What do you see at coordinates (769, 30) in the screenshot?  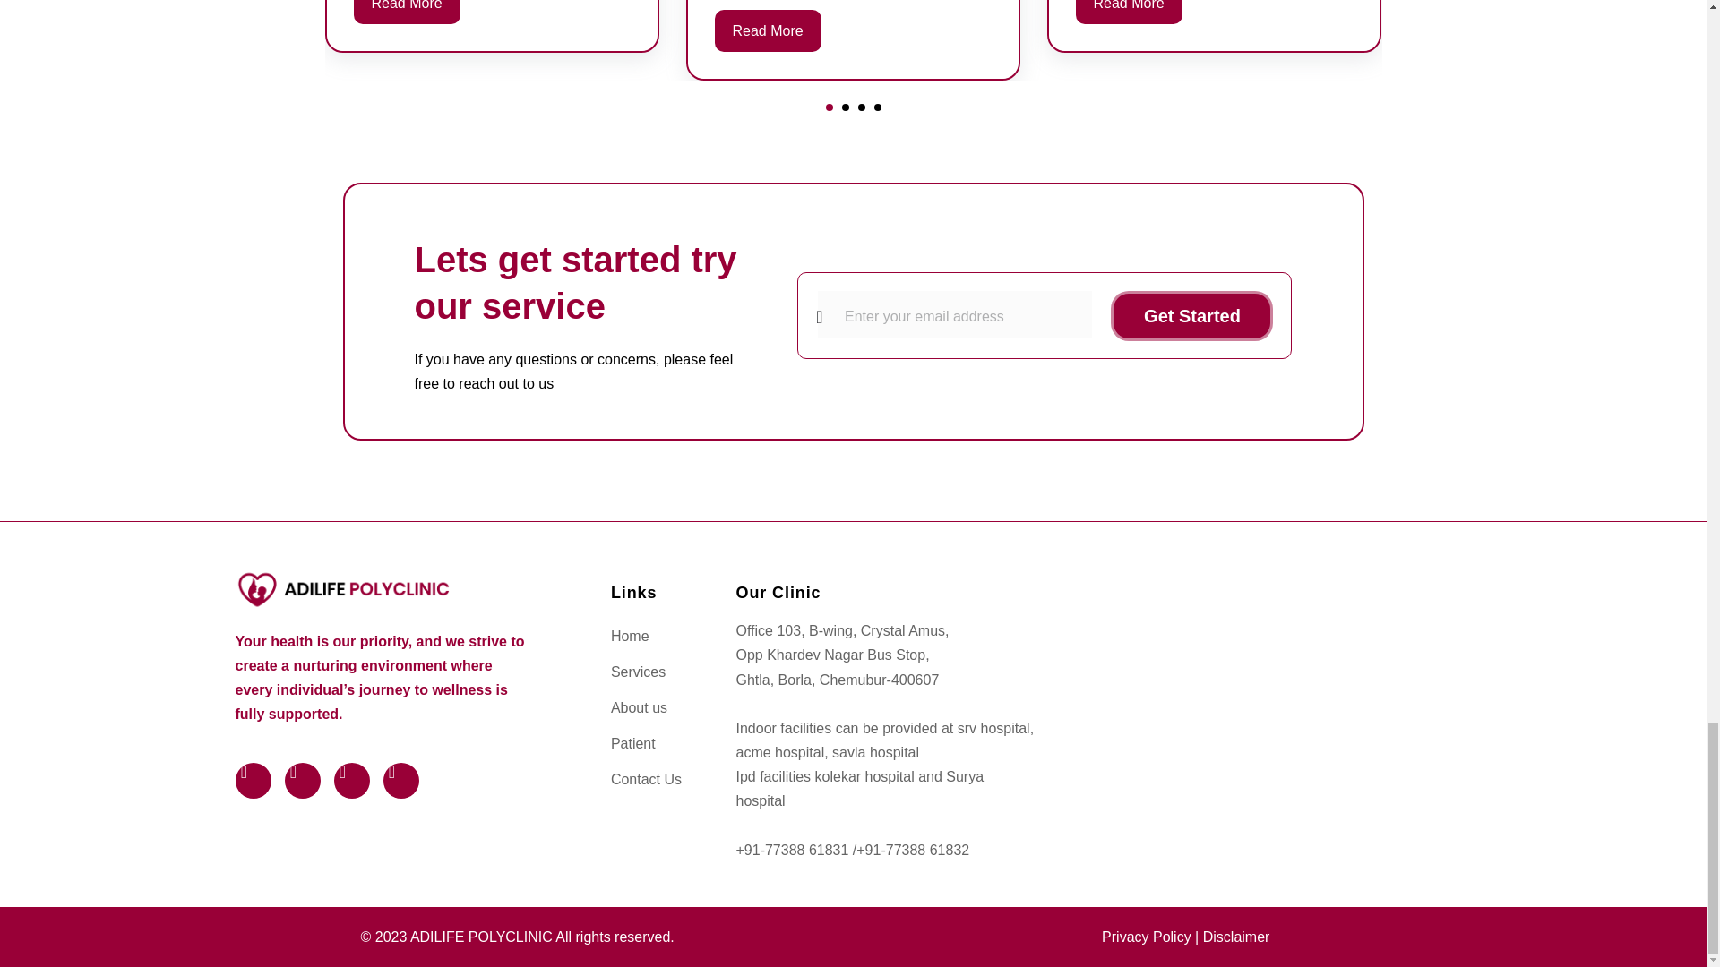 I see `Read More` at bounding box center [769, 30].